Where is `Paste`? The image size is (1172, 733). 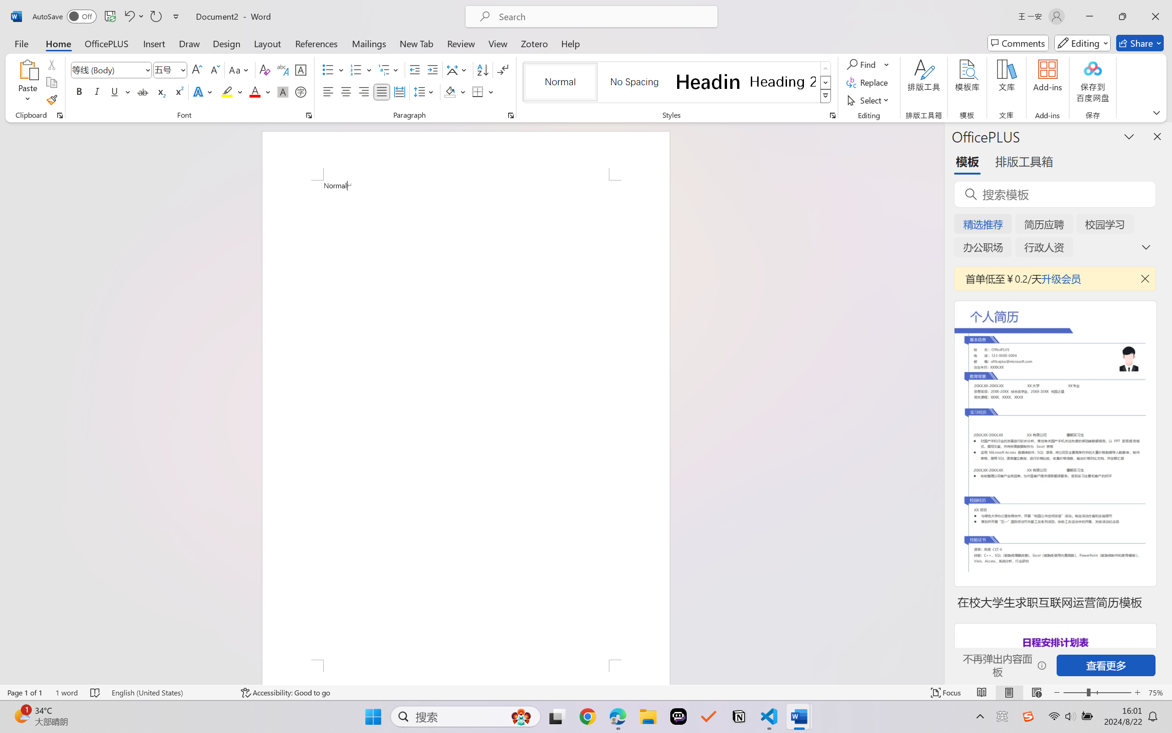
Paste is located at coordinates (28, 82).